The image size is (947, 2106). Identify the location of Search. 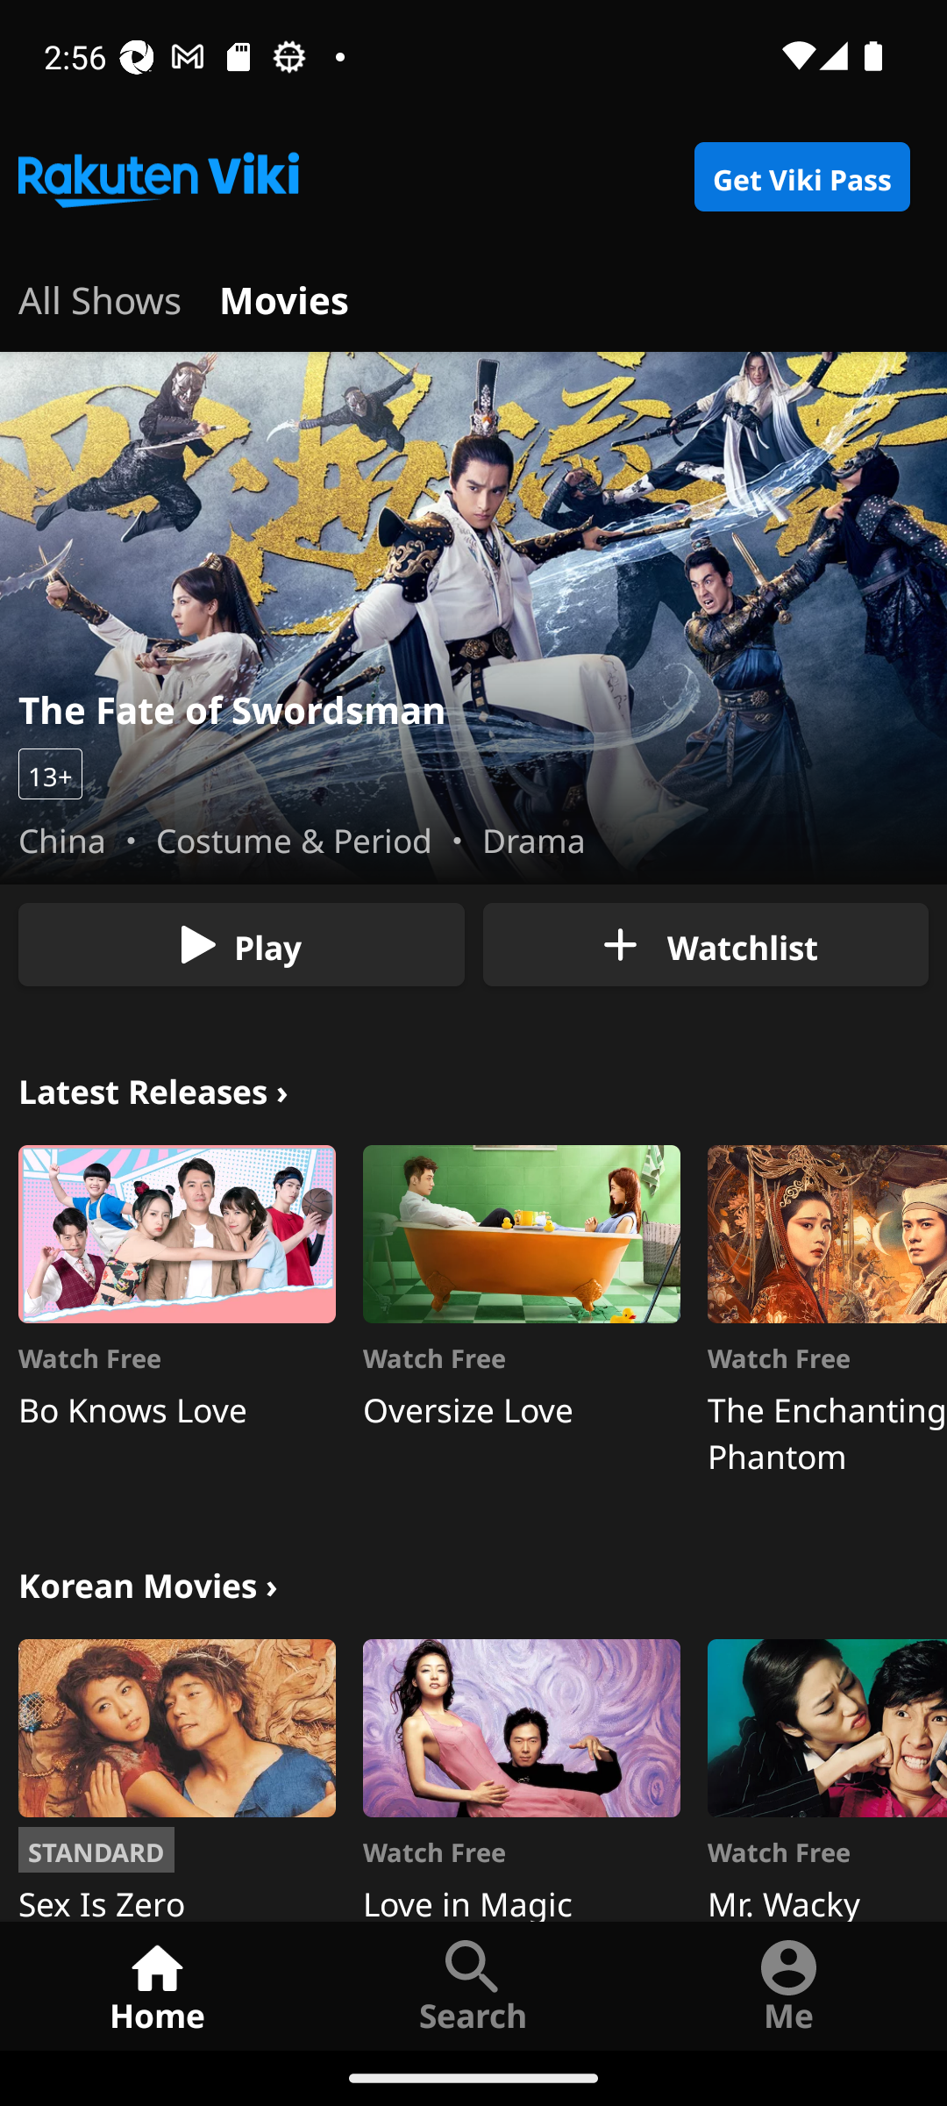
(473, 1985).